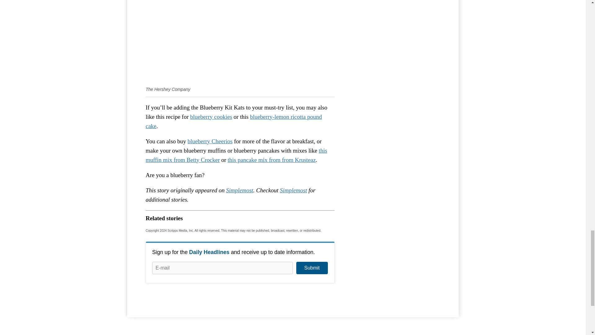 The width and height of the screenshot is (595, 335). Describe the element at coordinates (312, 268) in the screenshot. I see `Submit` at that location.